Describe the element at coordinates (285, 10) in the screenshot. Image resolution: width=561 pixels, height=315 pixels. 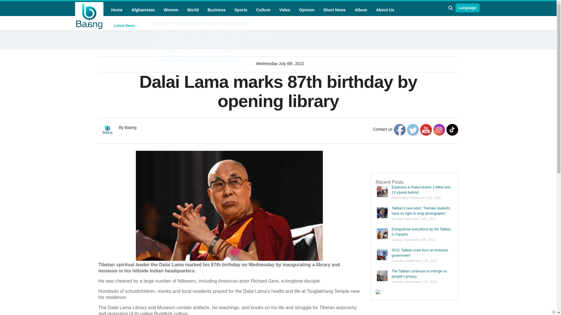
I see `Video` at that location.